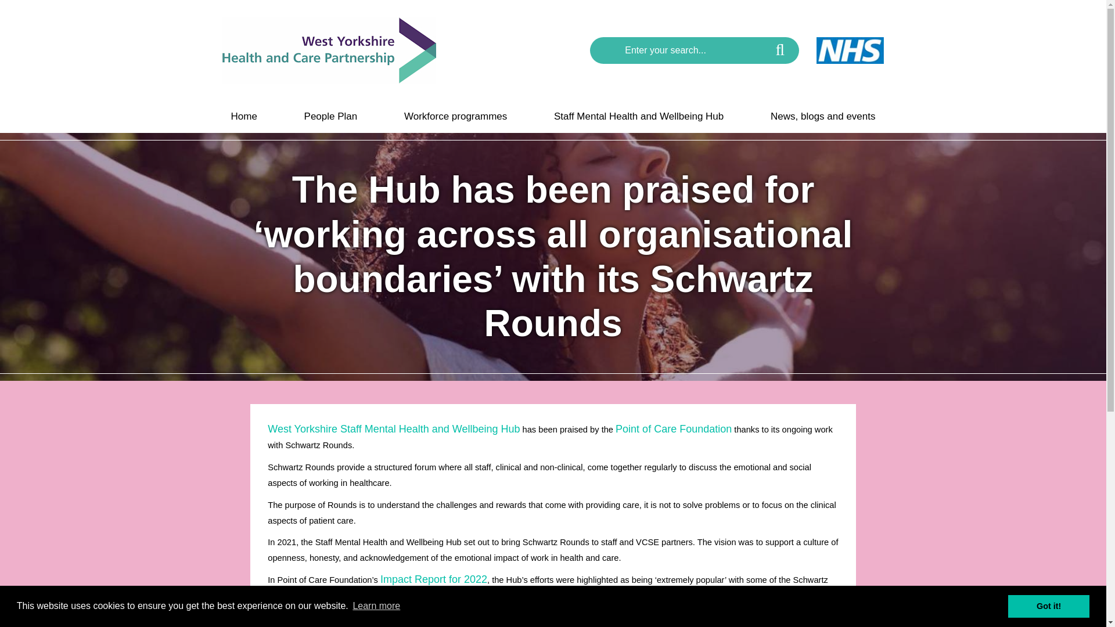 The image size is (1115, 627). What do you see at coordinates (243, 116) in the screenshot?
I see `Home` at bounding box center [243, 116].